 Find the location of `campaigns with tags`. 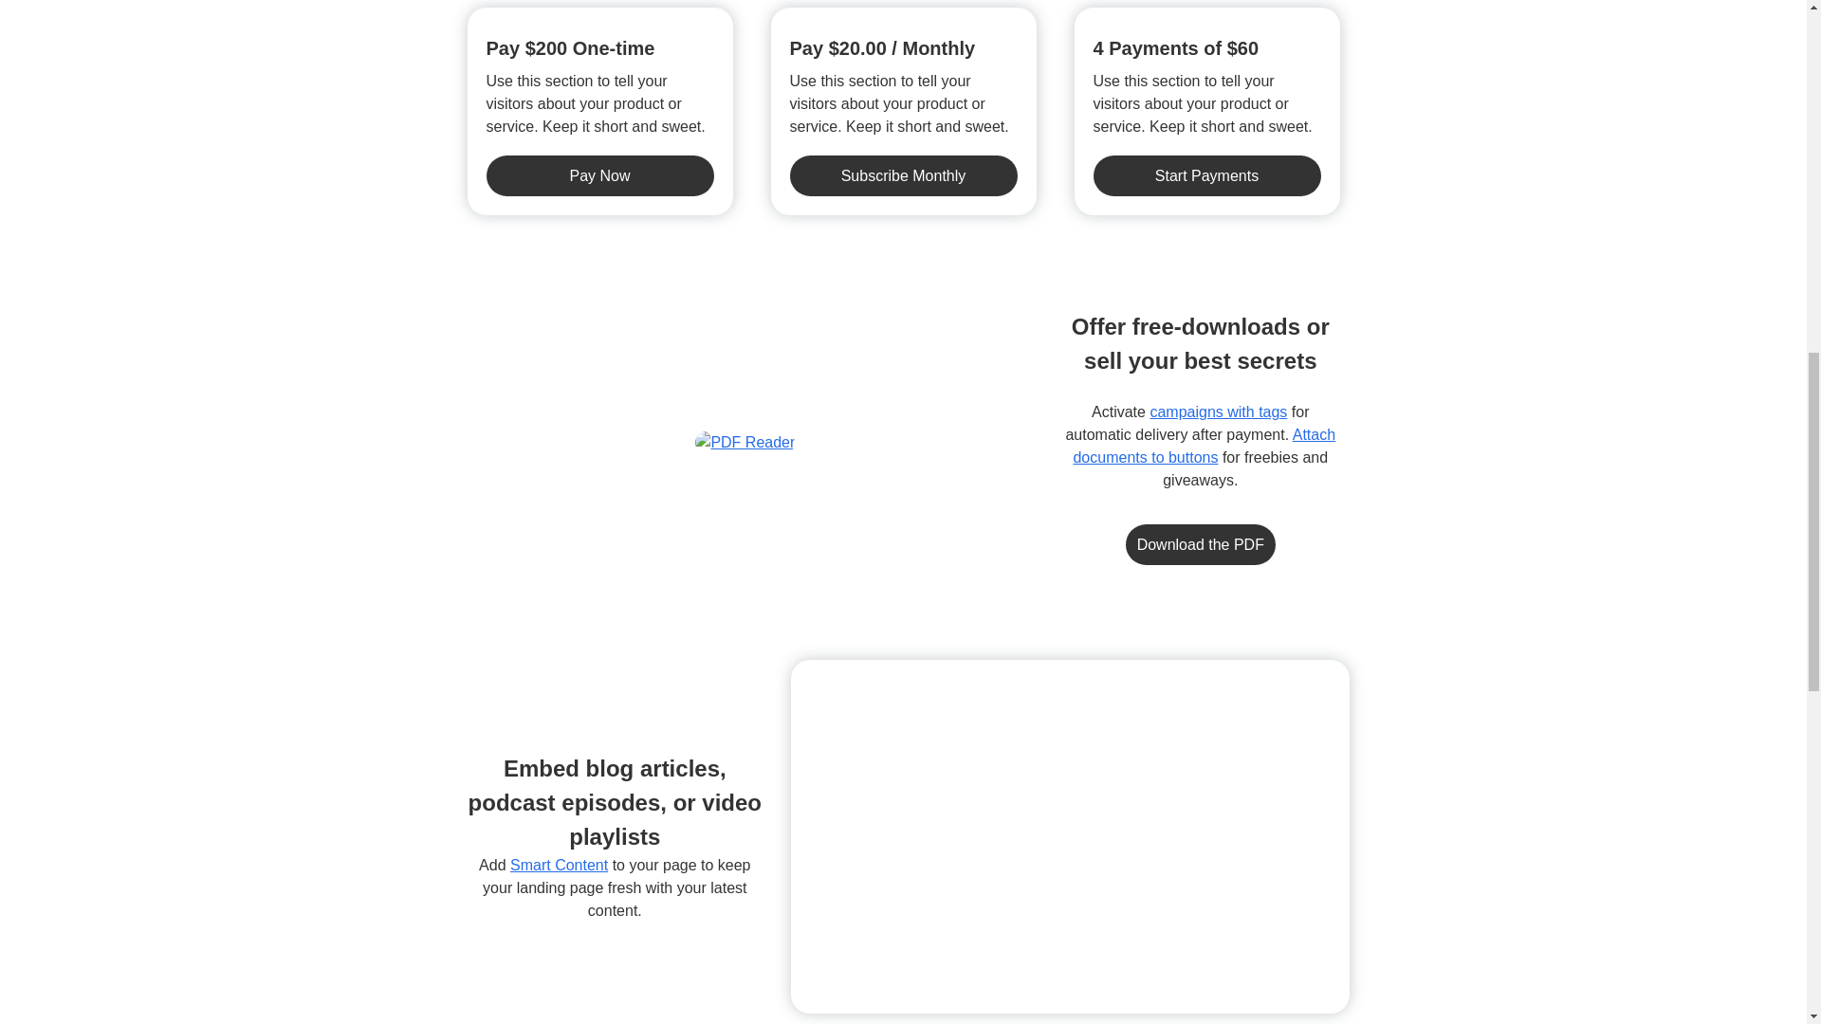

campaigns with tags is located at coordinates (1218, 411).